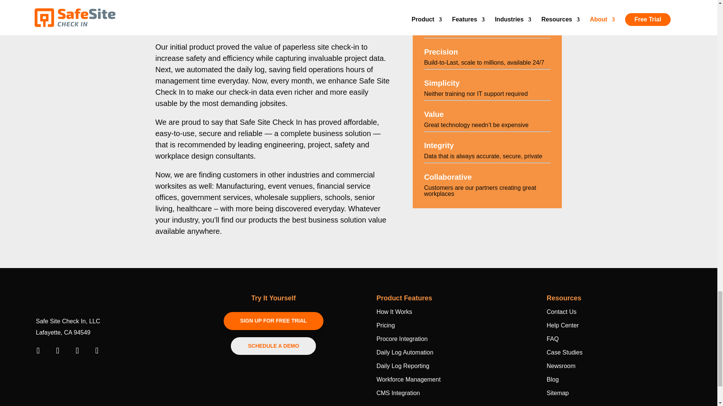 The image size is (723, 406). I want to click on Follow on Facebook, so click(38, 350).